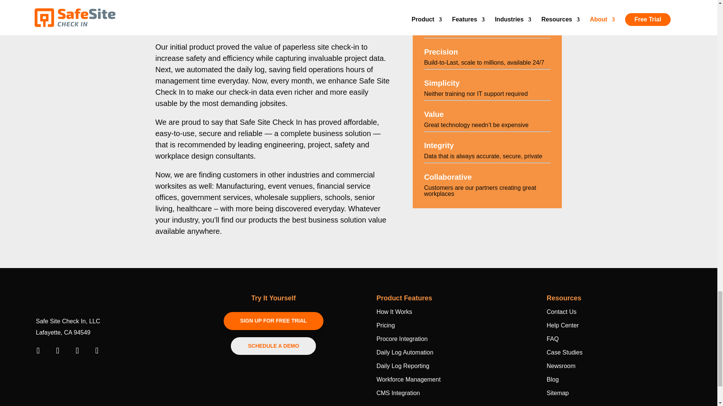 The image size is (723, 406). I want to click on Follow on Facebook, so click(38, 350).